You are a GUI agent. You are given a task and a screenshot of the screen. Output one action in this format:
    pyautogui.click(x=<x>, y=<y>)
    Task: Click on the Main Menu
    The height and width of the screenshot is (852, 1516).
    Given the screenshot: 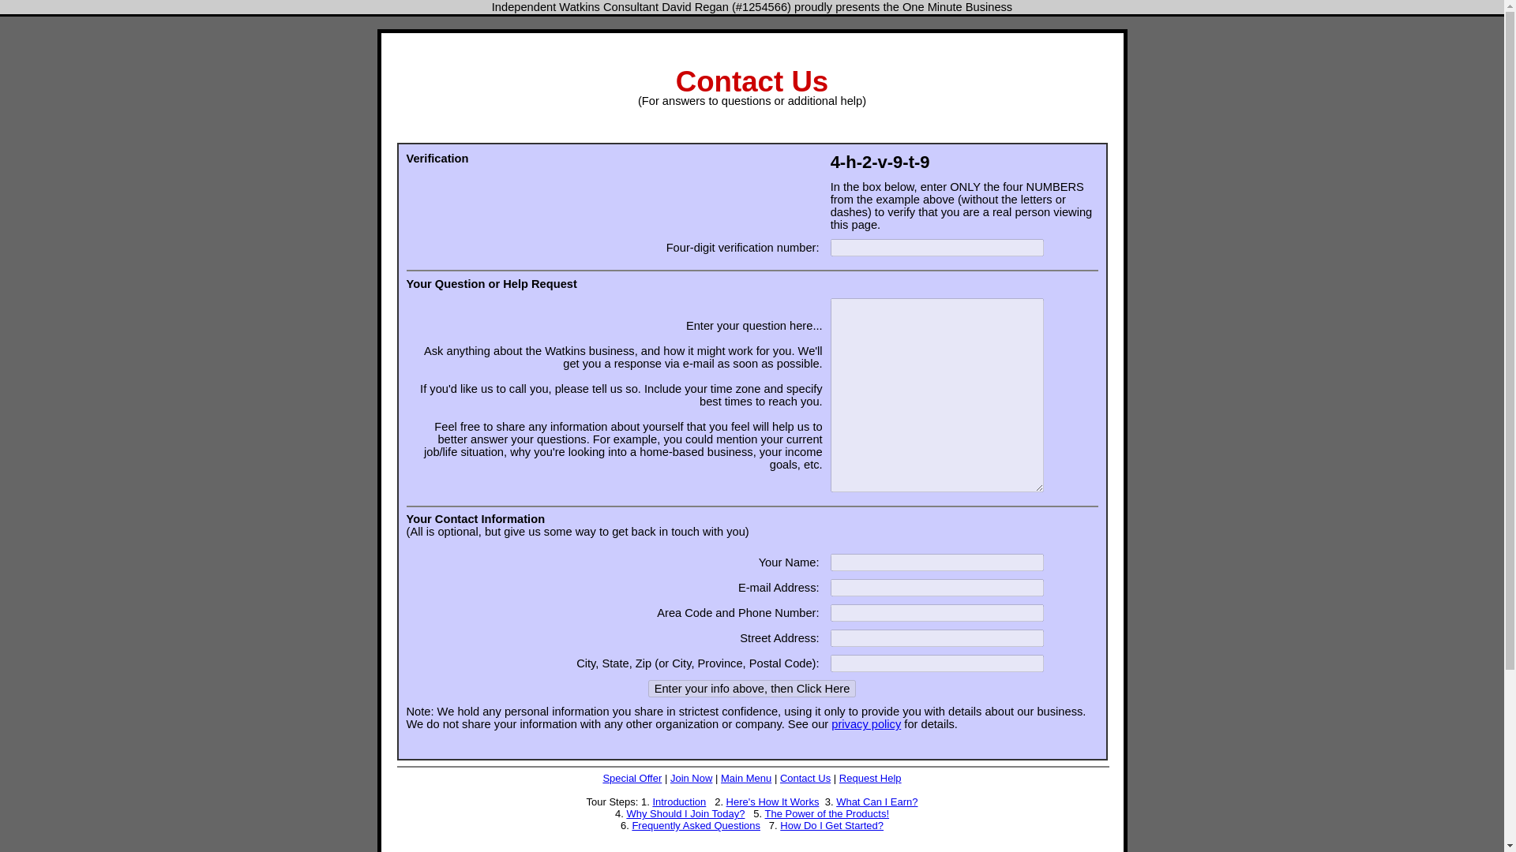 What is the action you would take?
    pyautogui.click(x=746, y=778)
    